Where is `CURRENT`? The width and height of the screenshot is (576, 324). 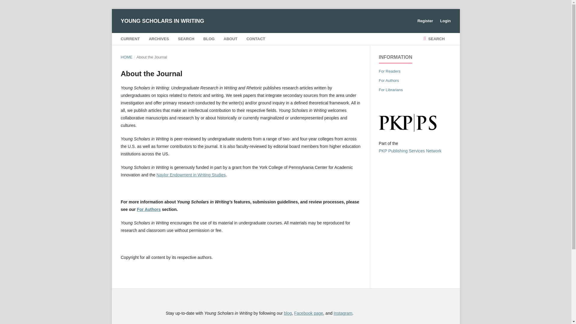 CURRENT is located at coordinates (130, 39).